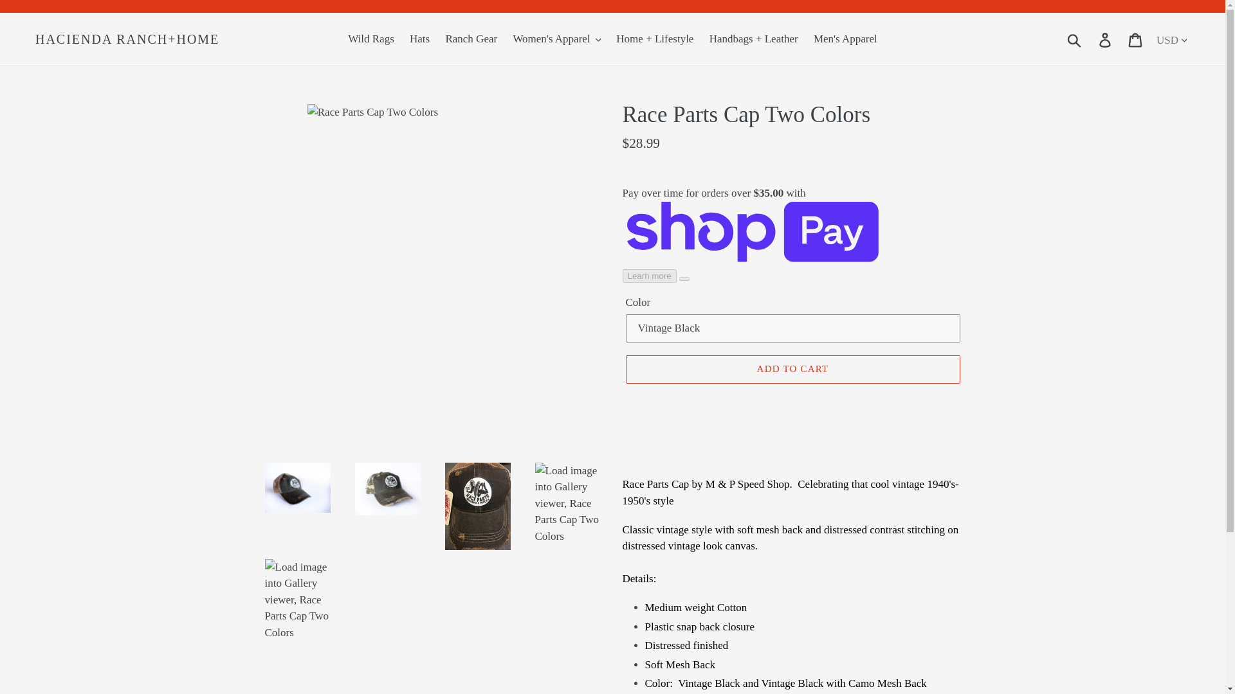 The image size is (1235, 694). I want to click on Cart, so click(1136, 39).